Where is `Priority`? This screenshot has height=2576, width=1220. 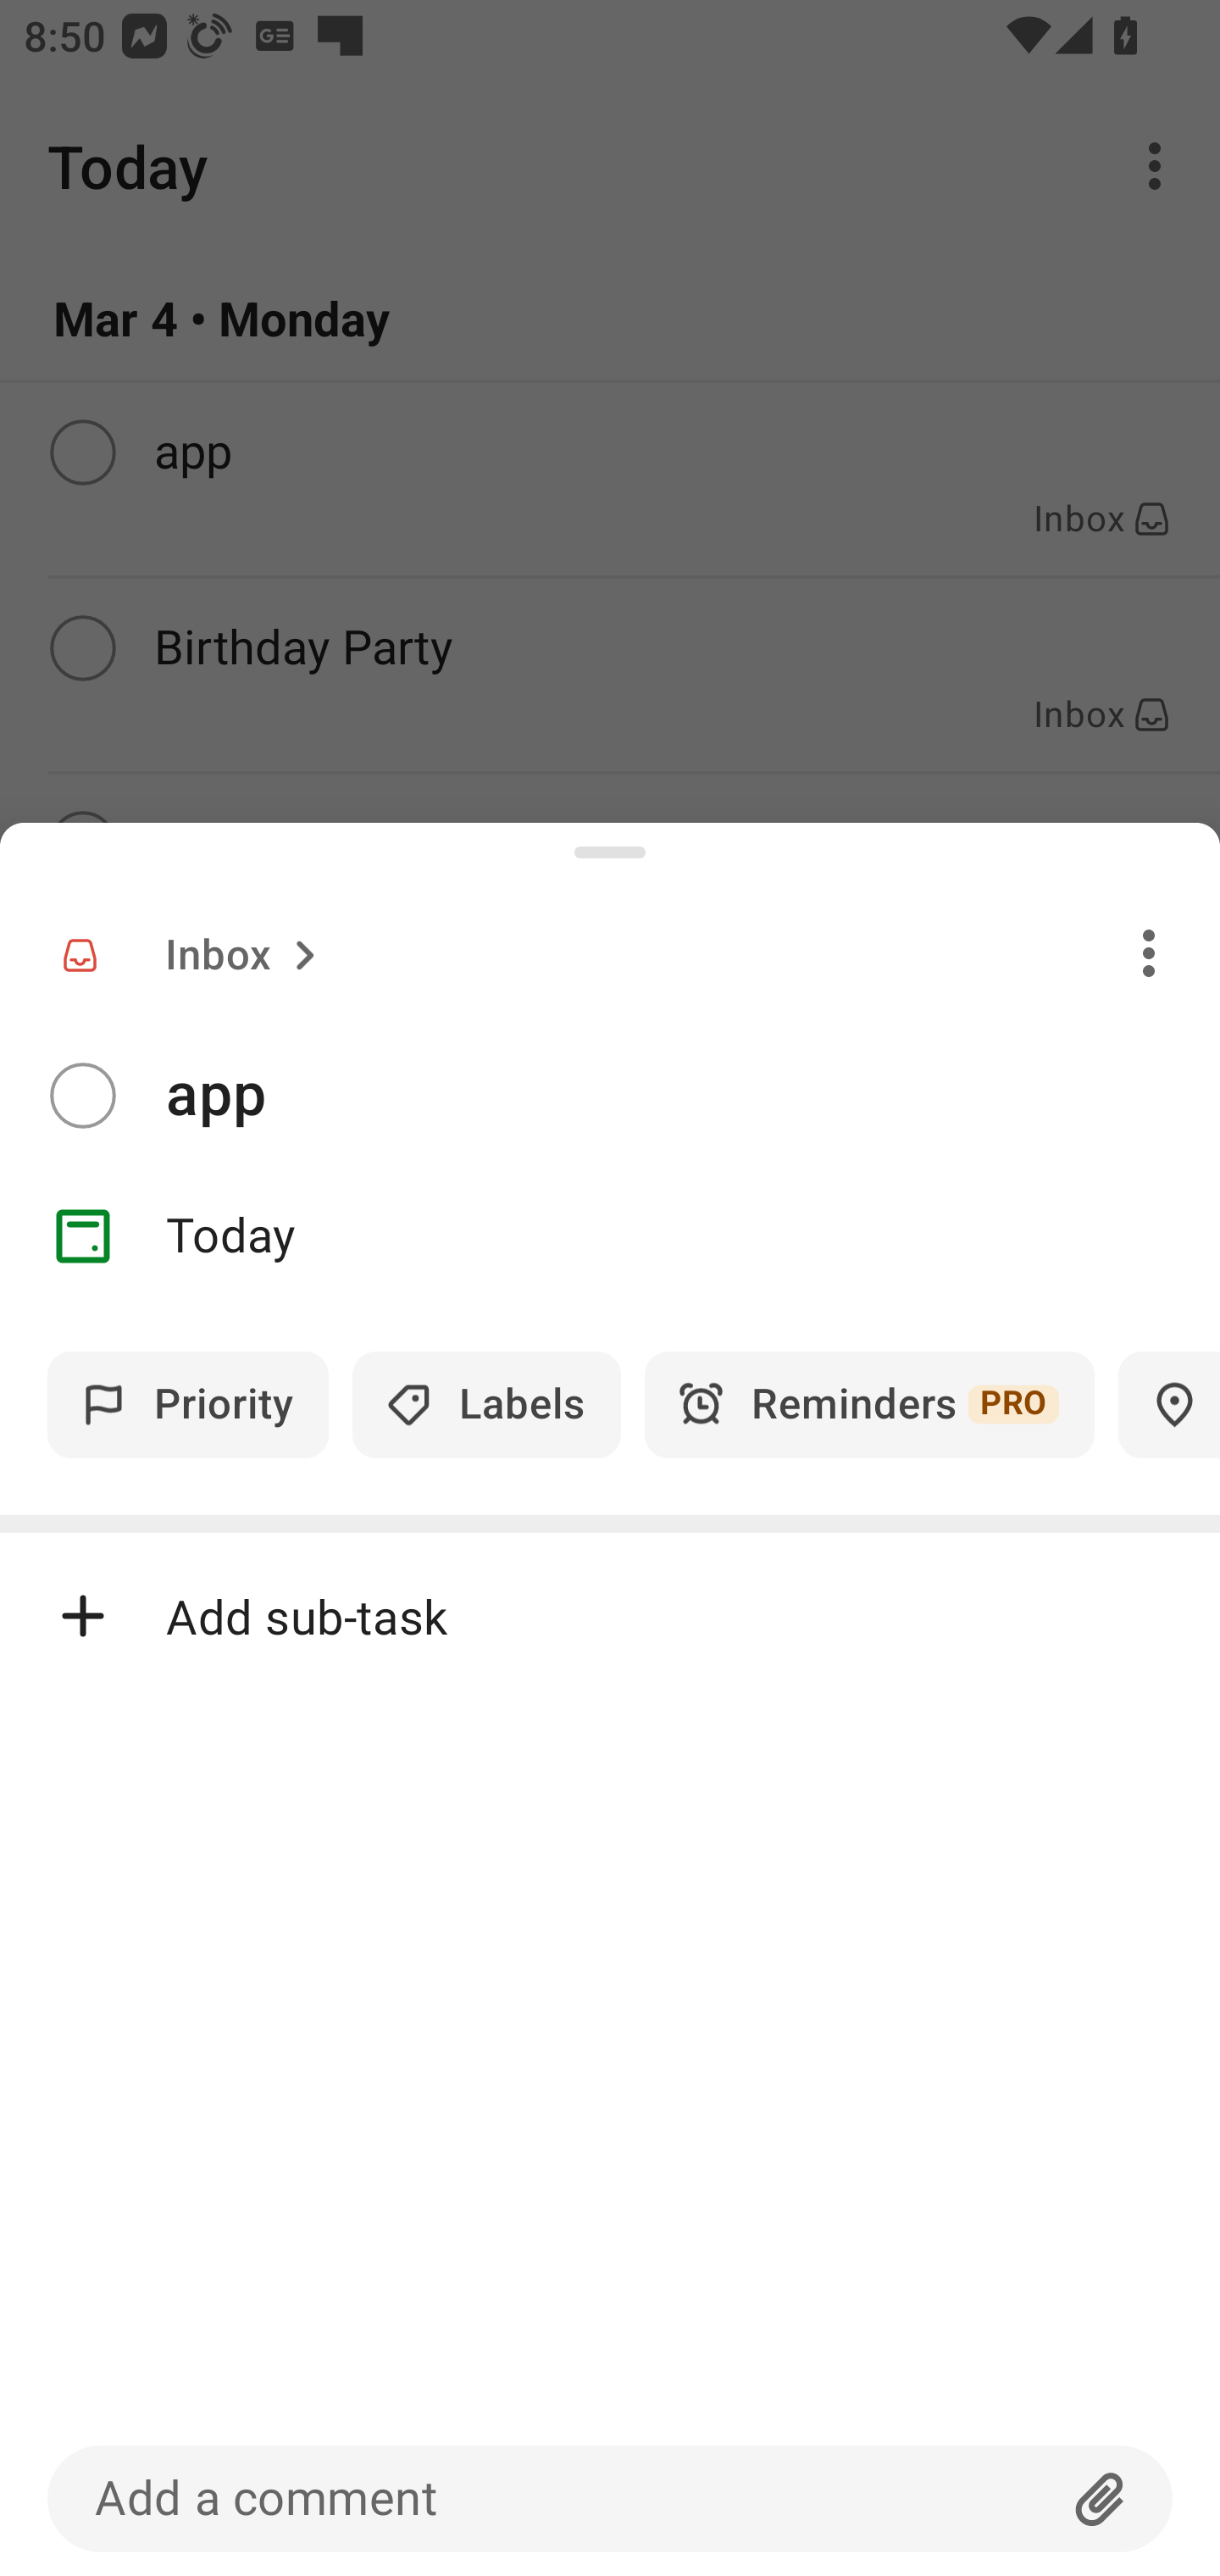
Priority is located at coordinates (188, 1405).